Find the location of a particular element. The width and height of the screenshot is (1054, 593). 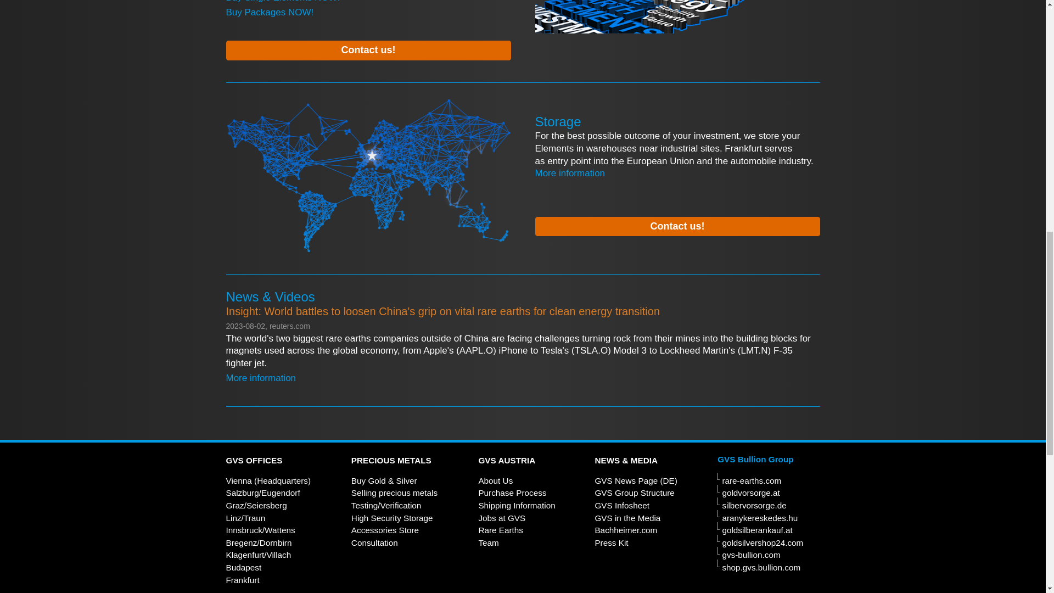

Contact us! is located at coordinates (369, 51).